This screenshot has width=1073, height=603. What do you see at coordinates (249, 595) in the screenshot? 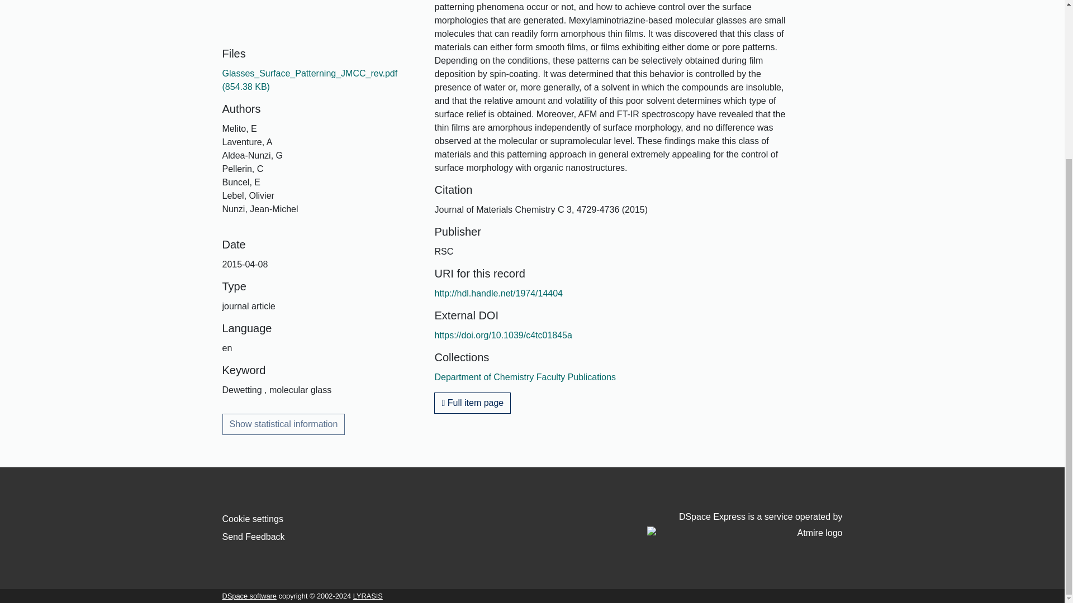
I see `DSpace software` at bounding box center [249, 595].